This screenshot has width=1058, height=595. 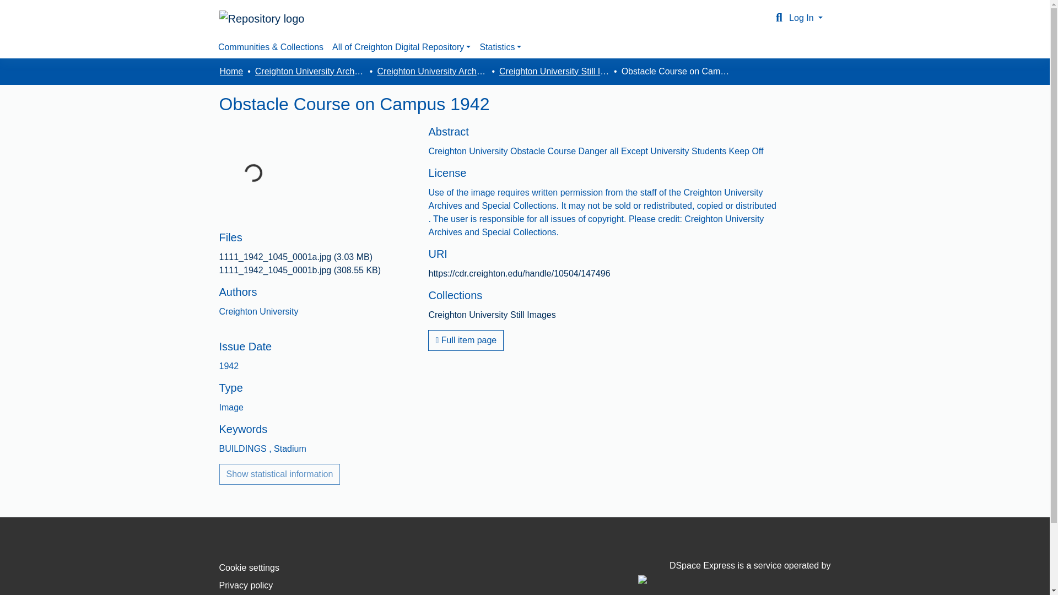 What do you see at coordinates (431, 71) in the screenshot?
I see `Creighton University Archives` at bounding box center [431, 71].